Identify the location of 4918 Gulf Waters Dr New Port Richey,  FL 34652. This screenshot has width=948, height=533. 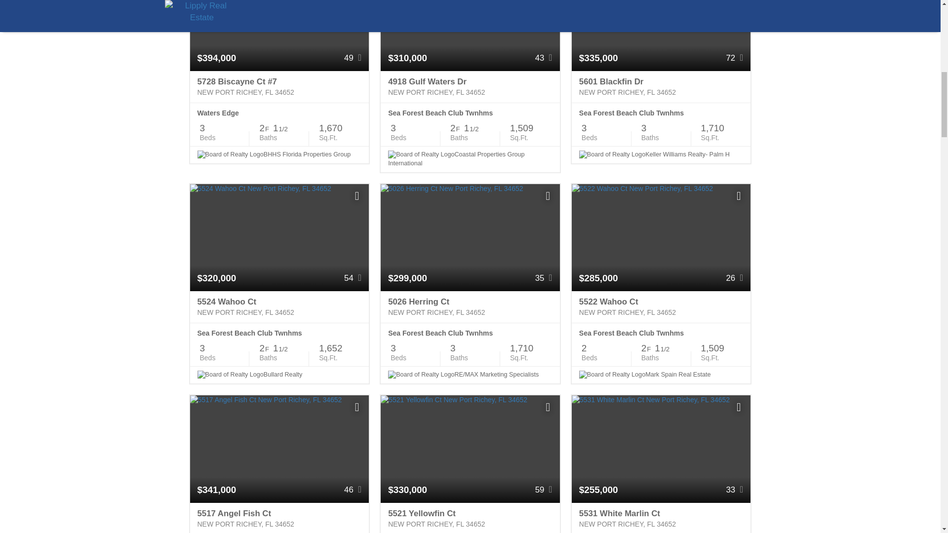
(470, 87).